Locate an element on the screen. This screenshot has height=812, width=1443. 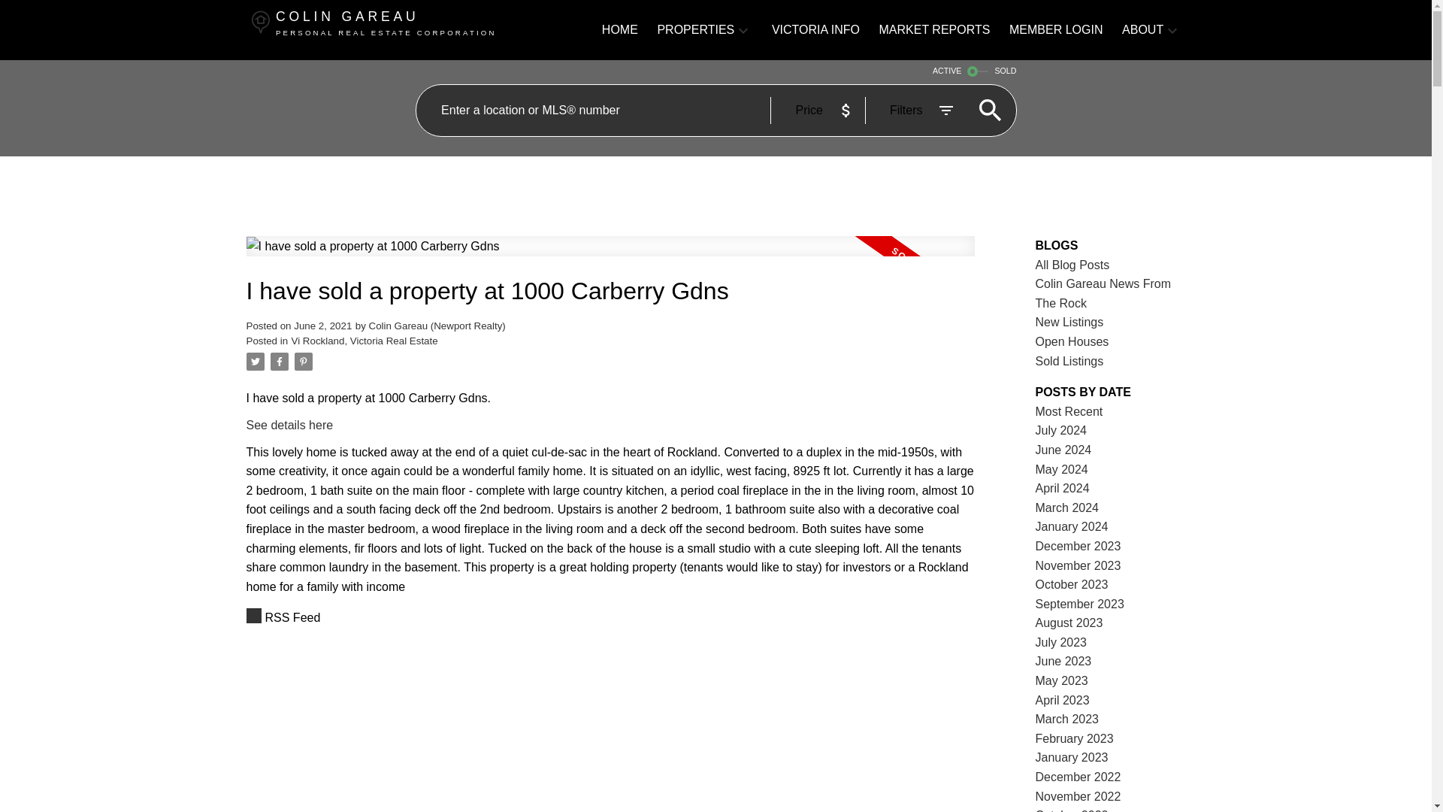
Open Houses is located at coordinates (1072, 341).